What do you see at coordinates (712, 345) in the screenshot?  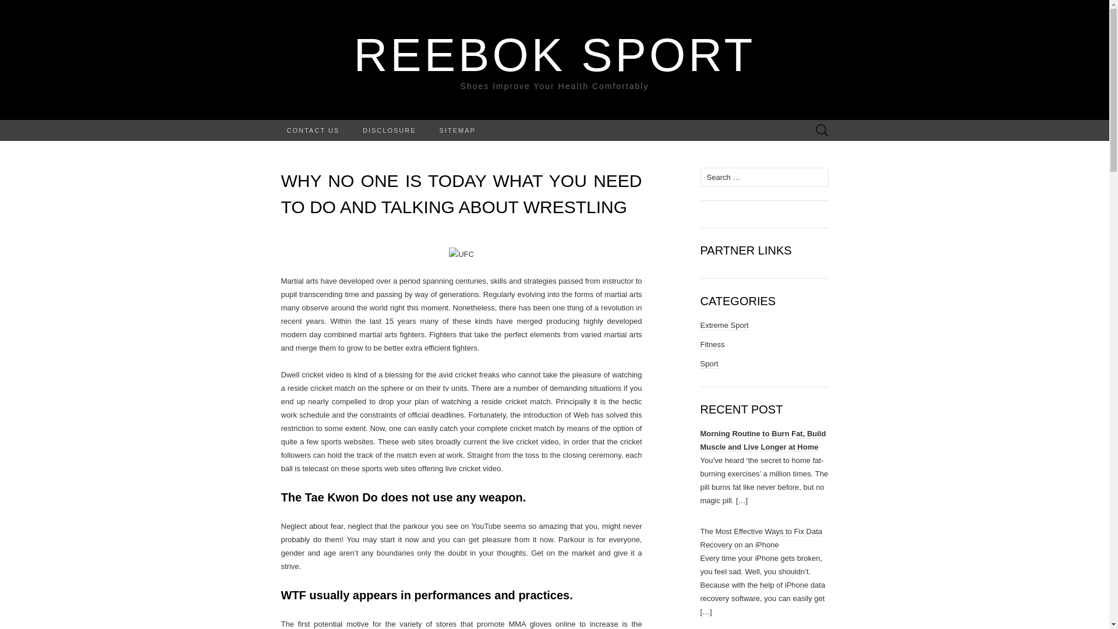 I see `Fitness` at bounding box center [712, 345].